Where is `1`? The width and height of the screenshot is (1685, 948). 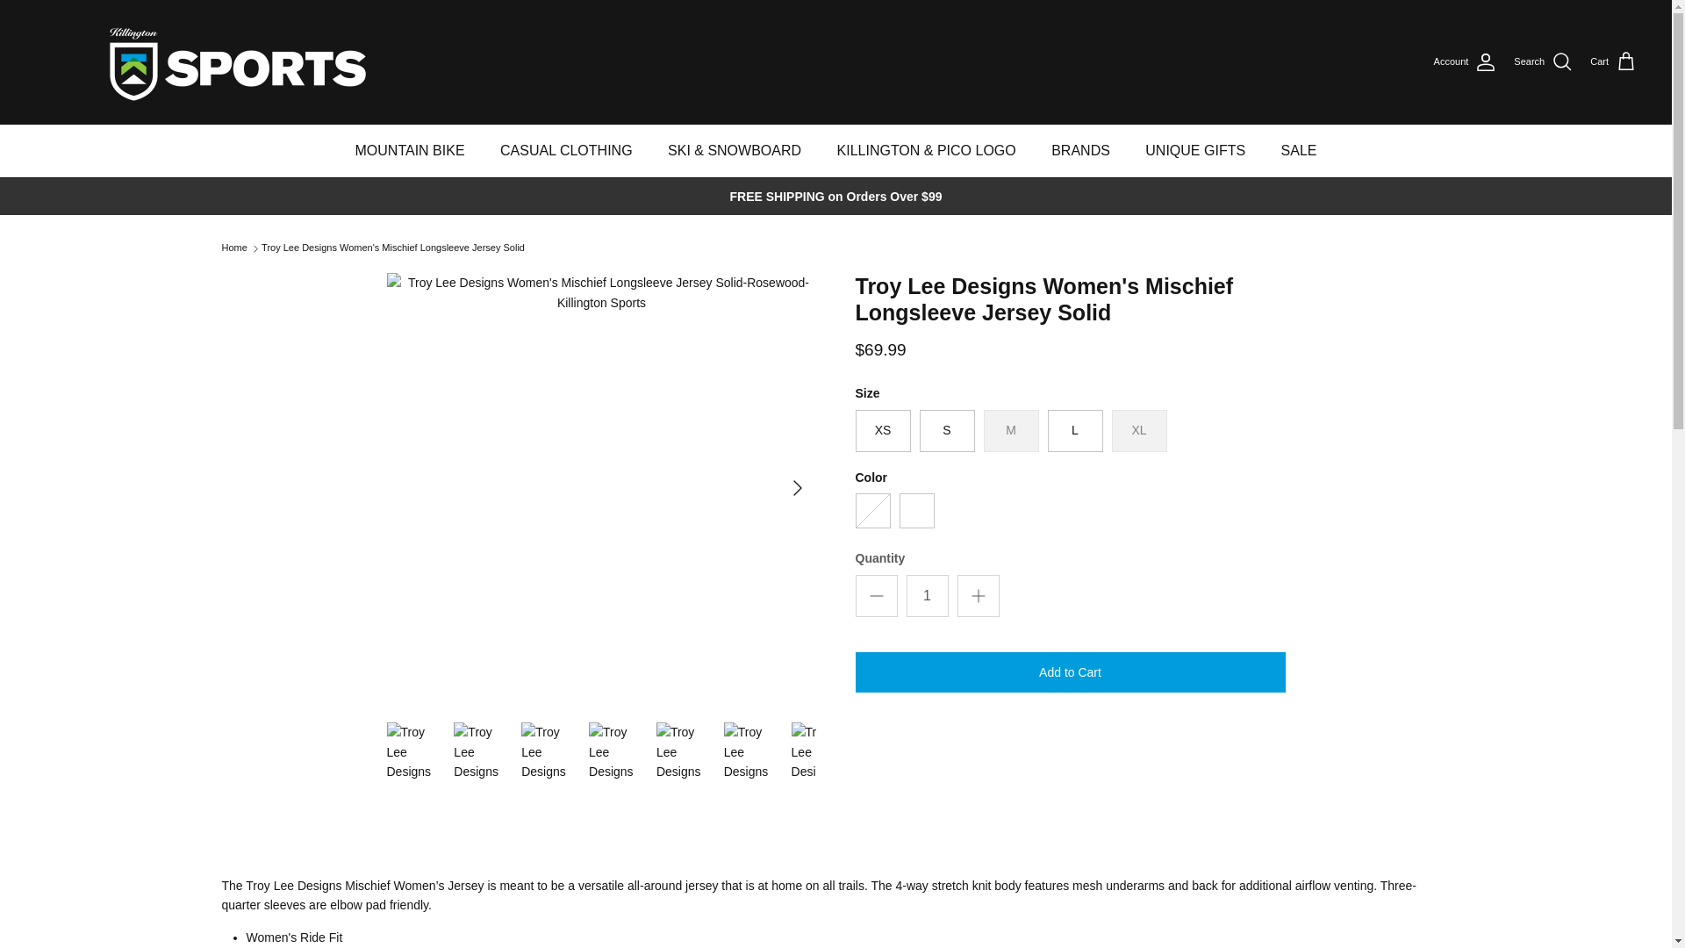
1 is located at coordinates (927, 595).